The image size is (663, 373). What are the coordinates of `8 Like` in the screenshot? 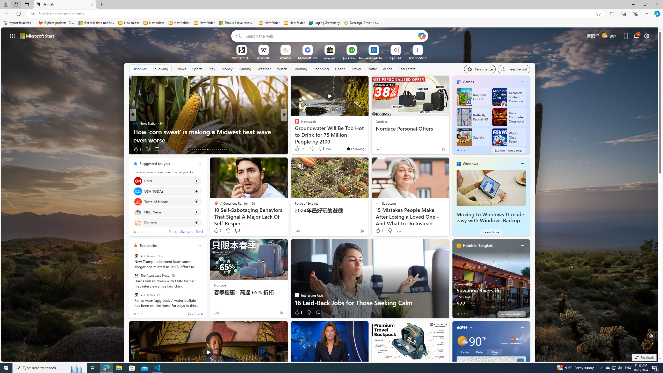 It's located at (298, 312).